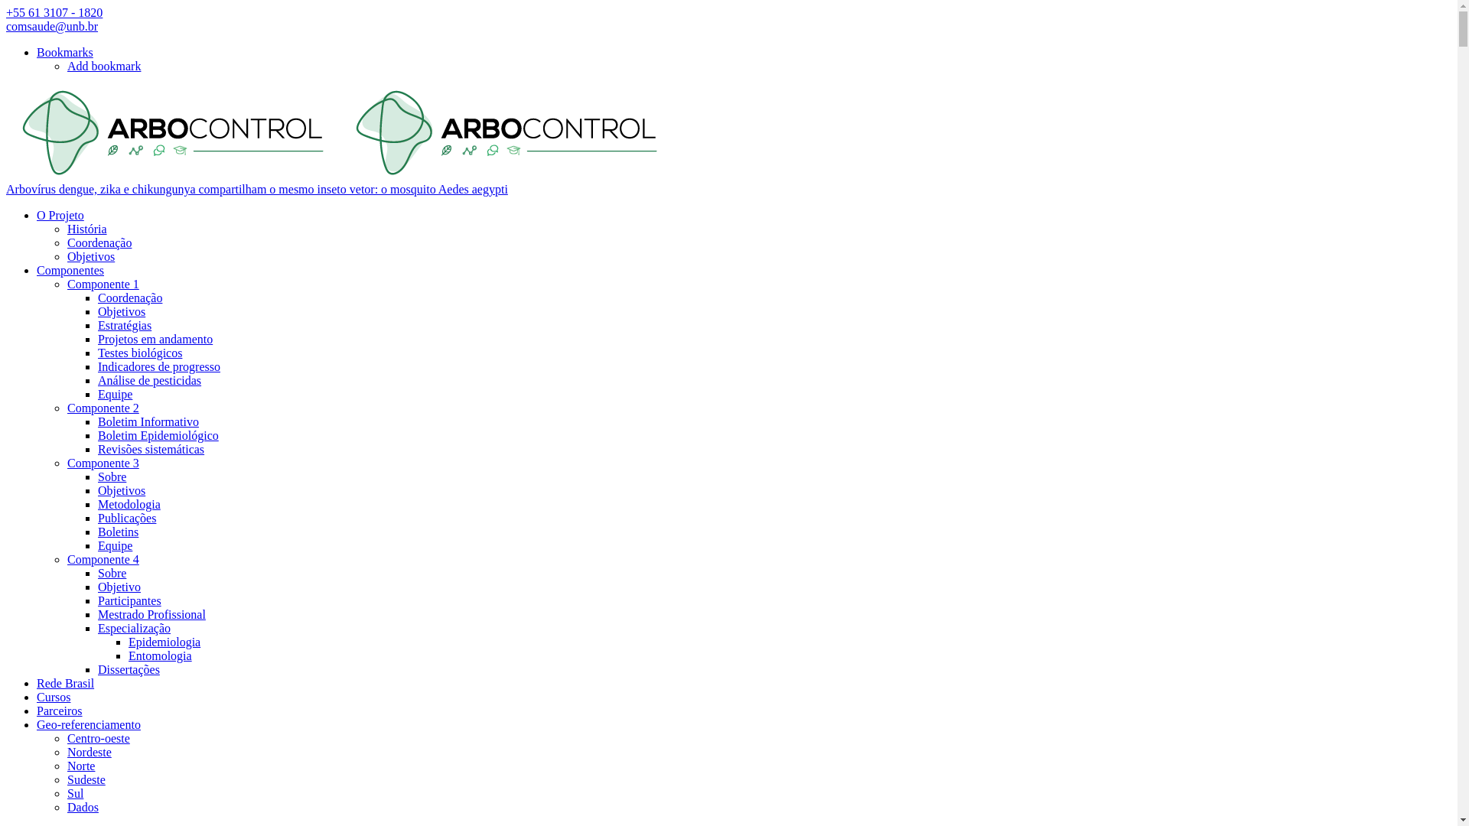 The image size is (1469, 826). Describe the element at coordinates (91, 257) in the screenshot. I see `Objetivos` at that location.